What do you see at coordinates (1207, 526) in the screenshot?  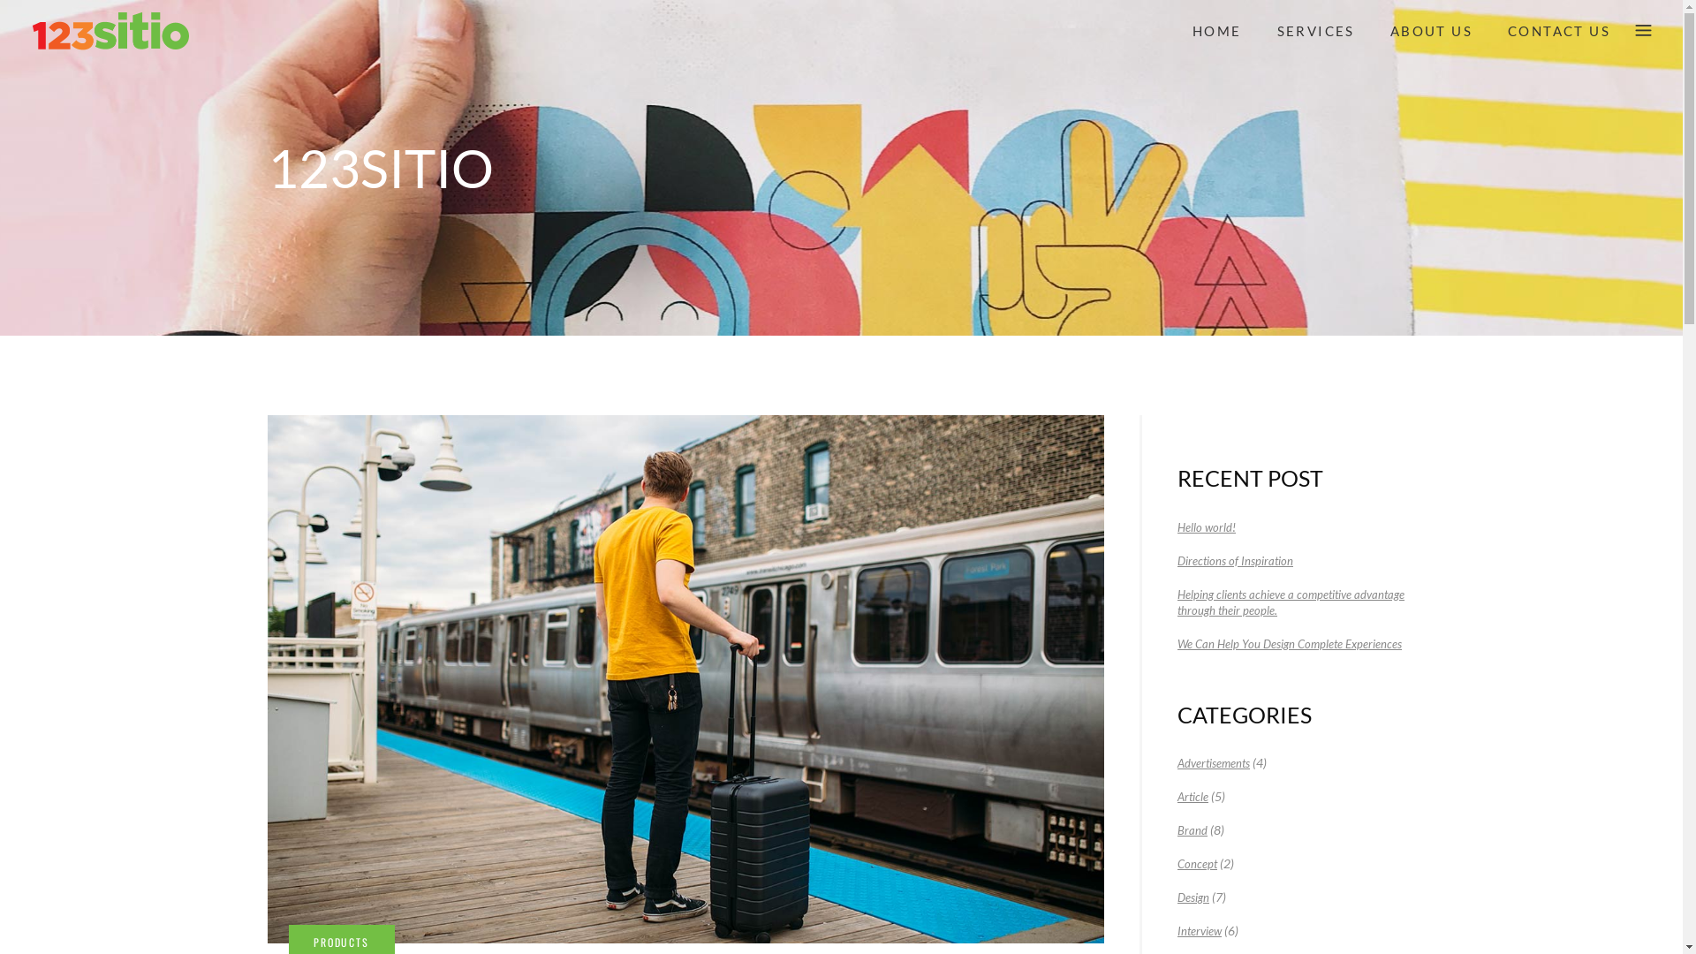 I see `Hello world!` at bounding box center [1207, 526].